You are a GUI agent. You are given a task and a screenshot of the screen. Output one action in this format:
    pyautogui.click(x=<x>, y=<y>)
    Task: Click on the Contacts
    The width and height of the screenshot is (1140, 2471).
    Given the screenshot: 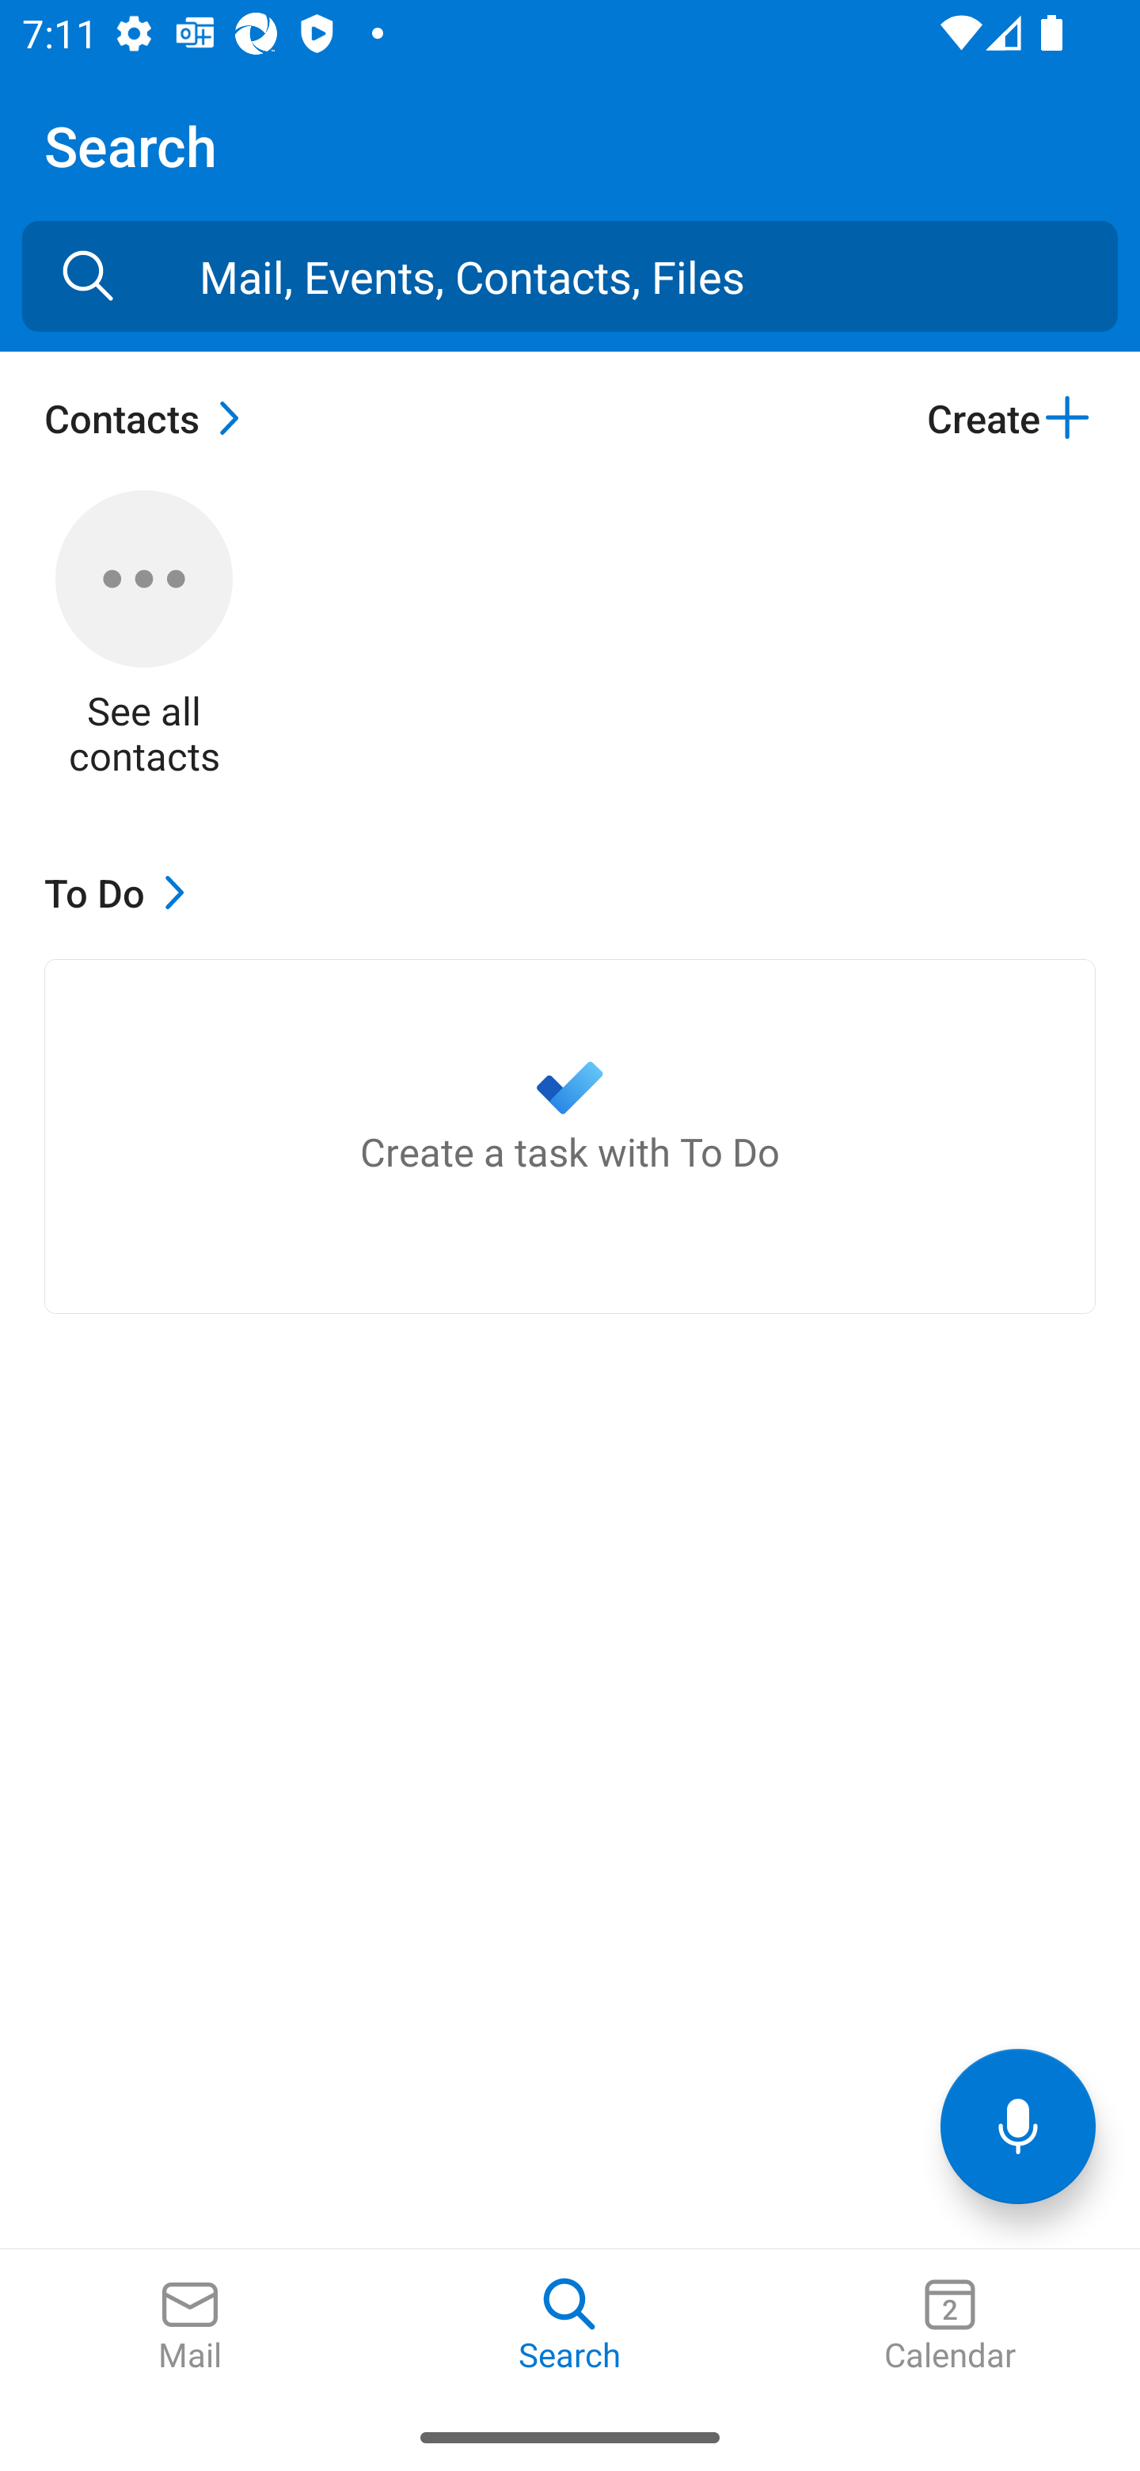 What is the action you would take?
    pyautogui.click(x=150, y=417)
    